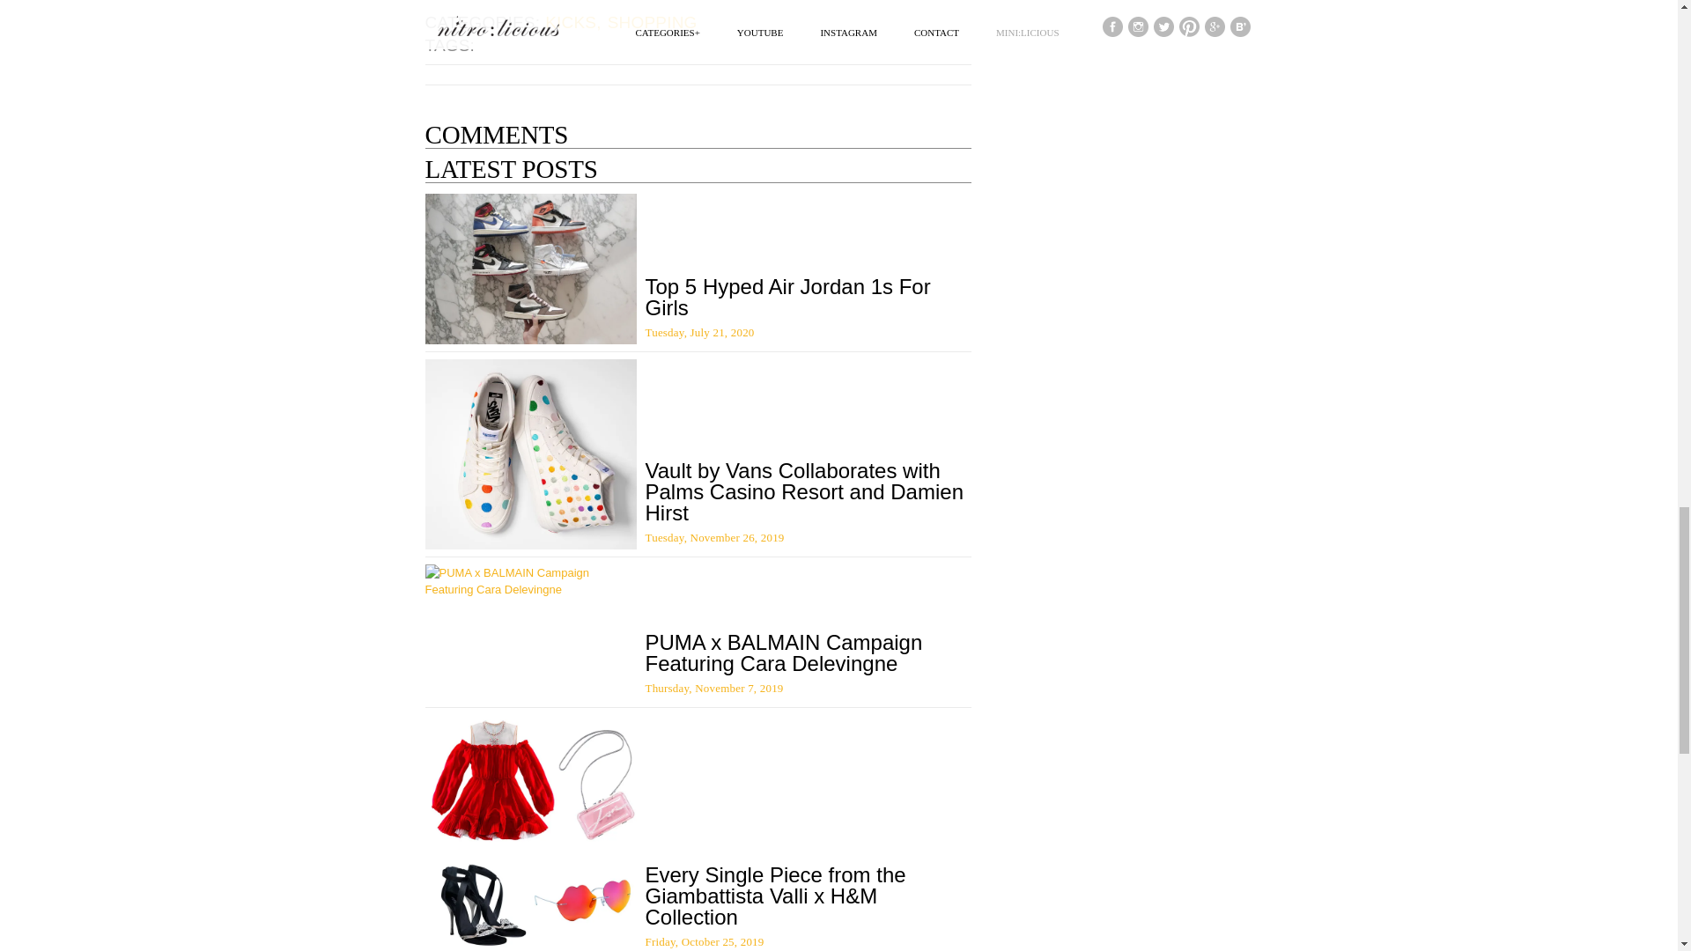 Image resolution: width=1691 pixels, height=951 pixels. I want to click on KICKS, so click(574, 22).